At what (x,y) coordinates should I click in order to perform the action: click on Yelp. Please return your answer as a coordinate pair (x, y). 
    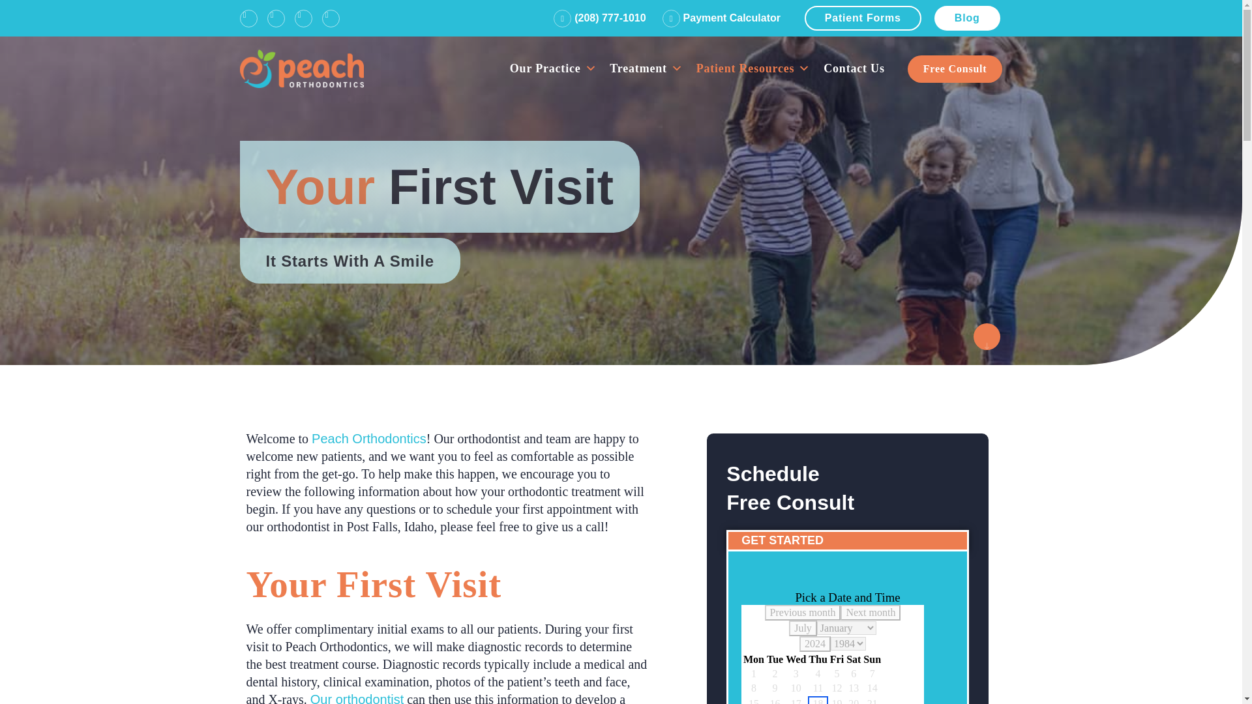
    Looking at the image, I should click on (330, 18).